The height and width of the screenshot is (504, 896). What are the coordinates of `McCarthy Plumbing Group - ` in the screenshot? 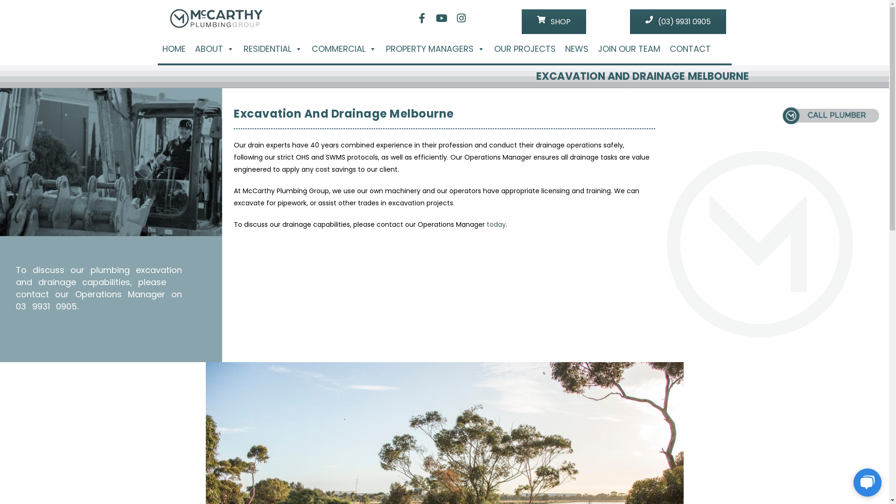 It's located at (216, 18).